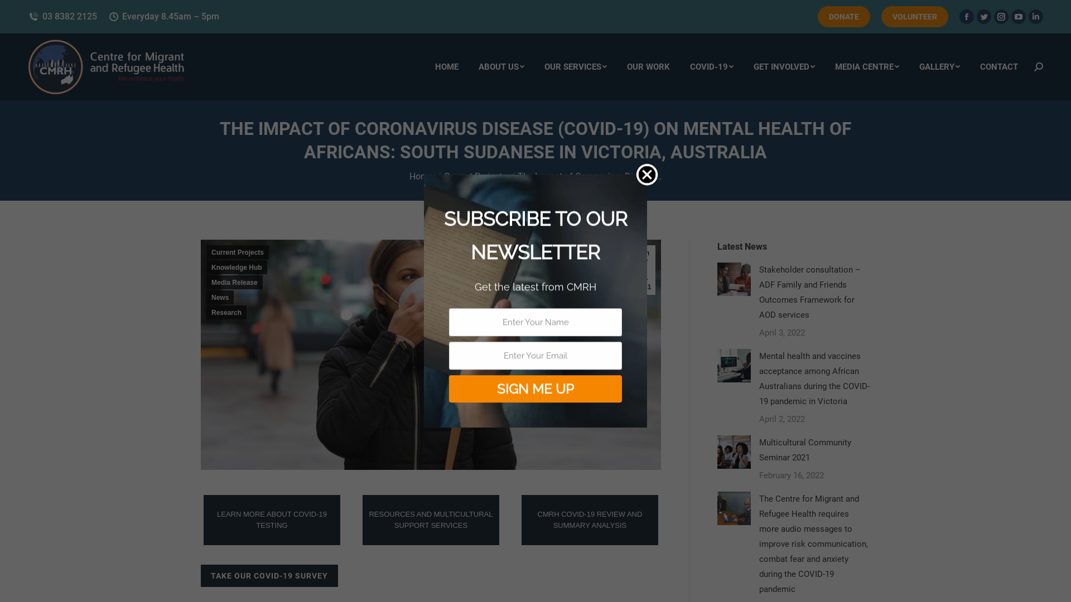 The image size is (1071, 602). What do you see at coordinates (237, 268) in the screenshot?
I see `Knowledge Hub` at bounding box center [237, 268].